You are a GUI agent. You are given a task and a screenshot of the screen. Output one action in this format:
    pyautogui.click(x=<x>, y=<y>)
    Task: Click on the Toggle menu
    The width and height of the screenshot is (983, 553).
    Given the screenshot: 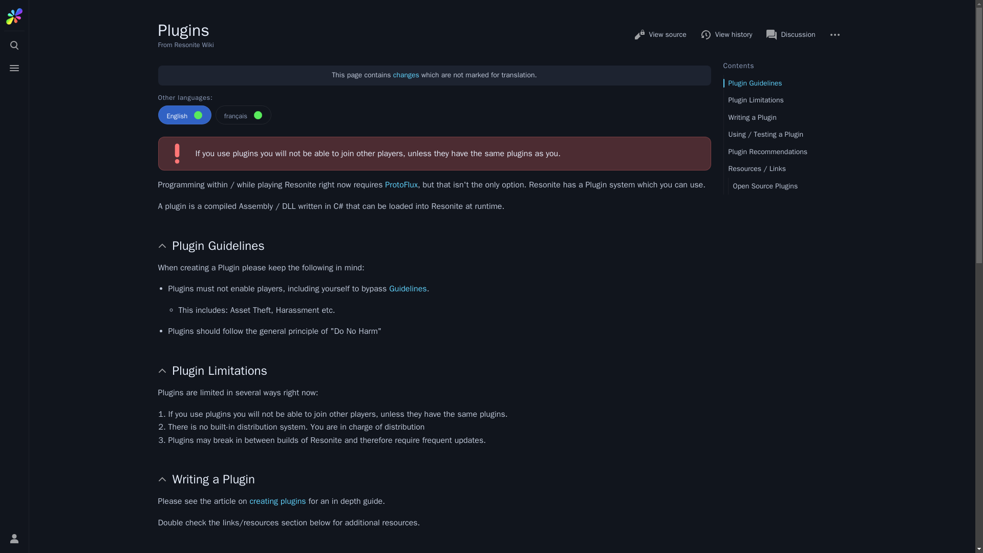 What is the action you would take?
    pyautogui.click(x=14, y=68)
    